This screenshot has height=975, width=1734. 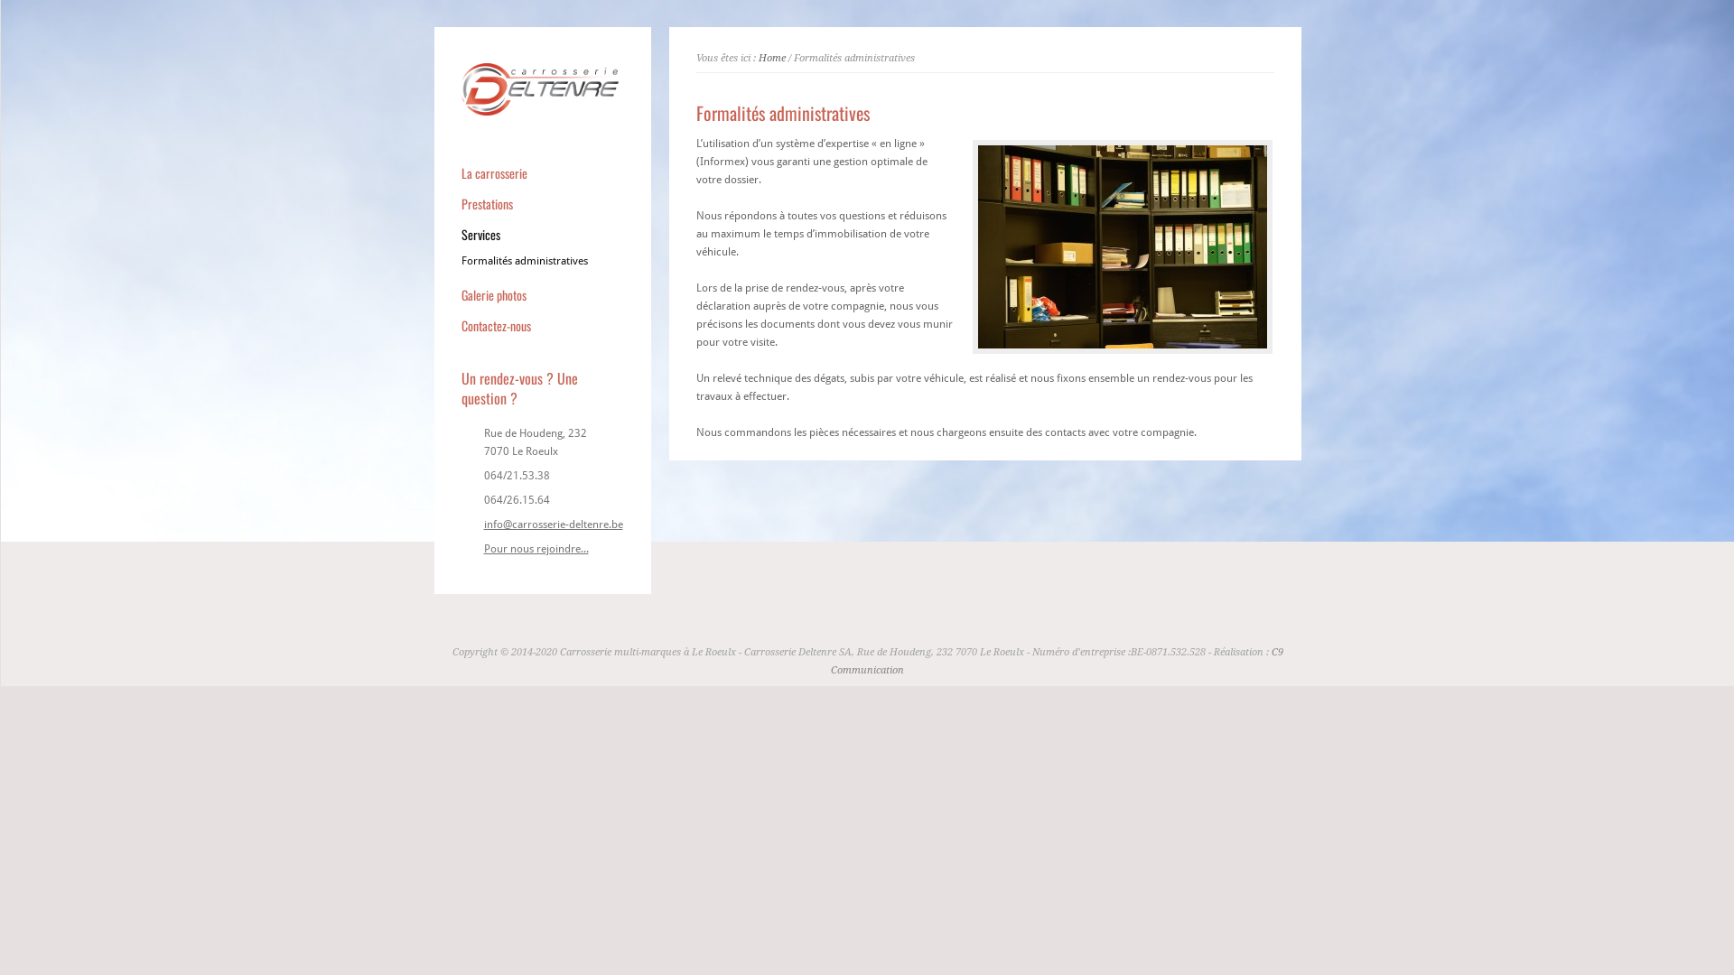 I want to click on La carrosserie, so click(x=542, y=173).